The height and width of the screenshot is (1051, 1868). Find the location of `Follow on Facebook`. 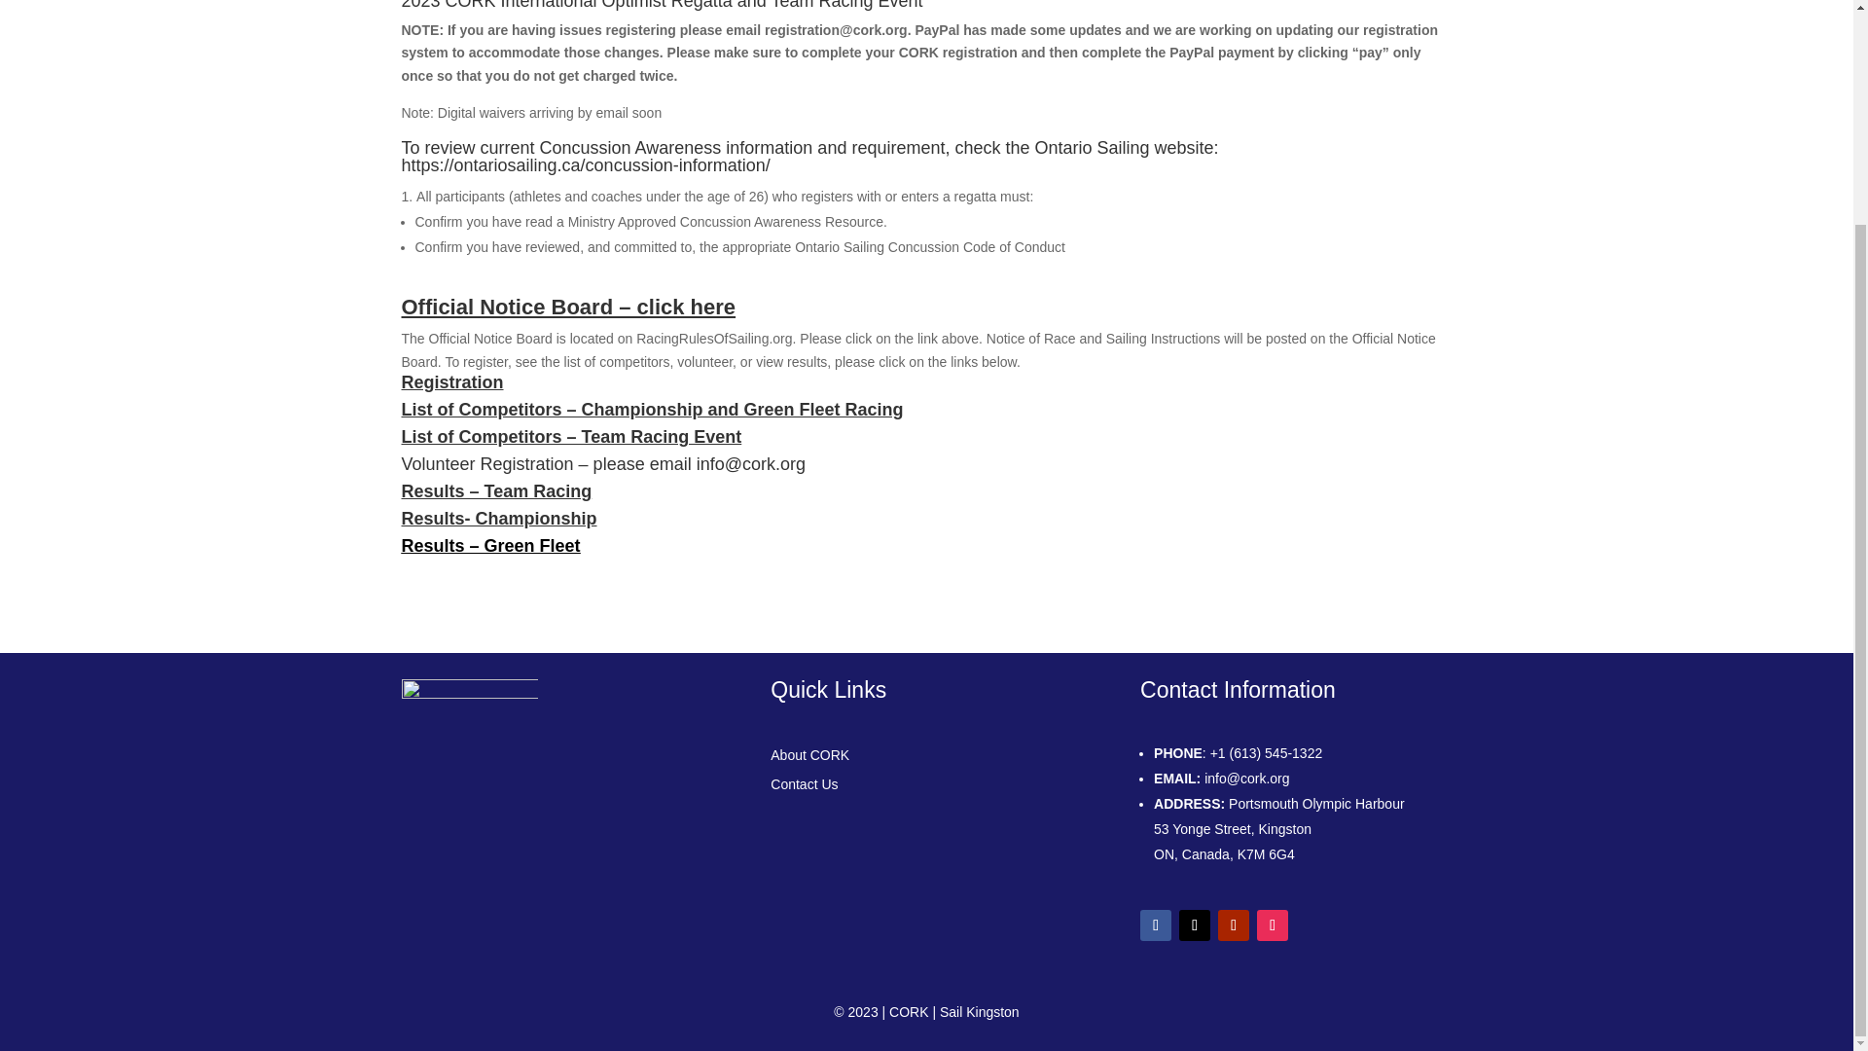

Follow on Facebook is located at coordinates (1155, 924).